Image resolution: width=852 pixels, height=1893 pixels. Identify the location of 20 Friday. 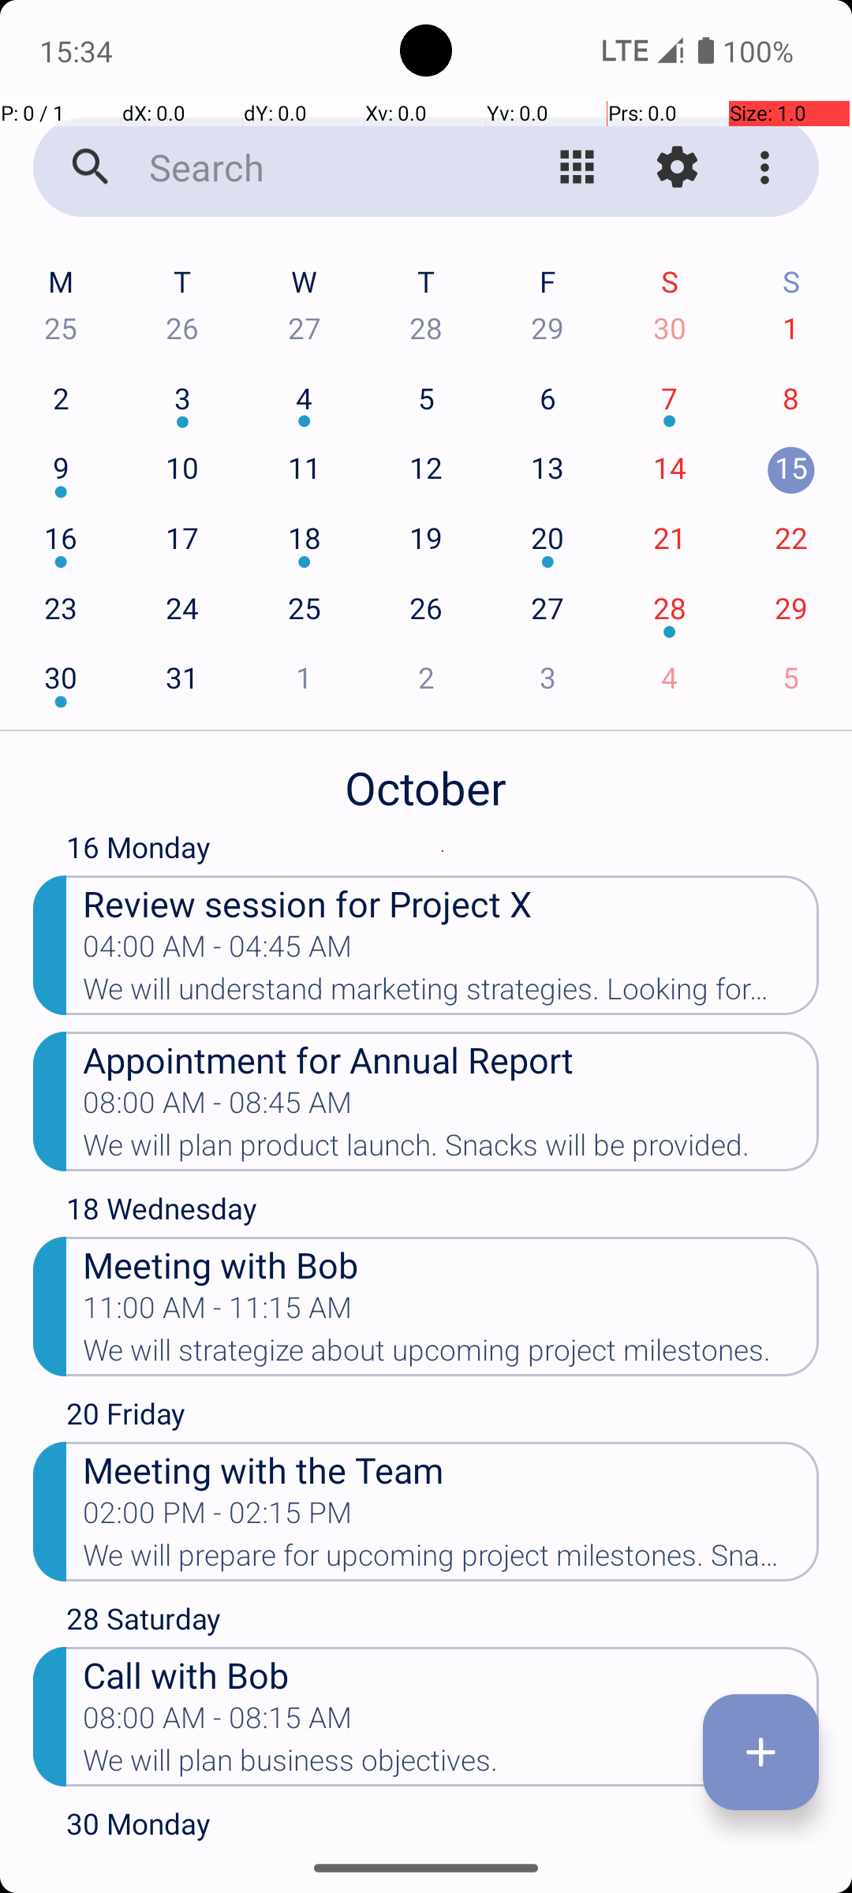
(443, 1417).